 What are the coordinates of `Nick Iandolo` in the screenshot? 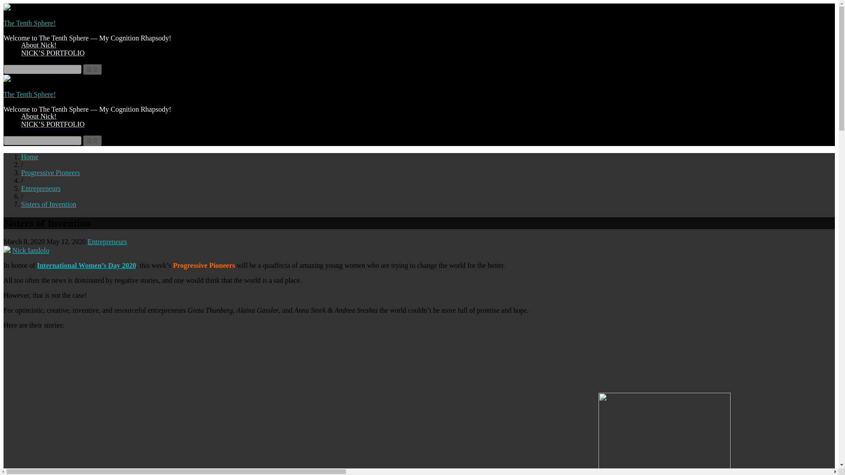 It's located at (31, 250).